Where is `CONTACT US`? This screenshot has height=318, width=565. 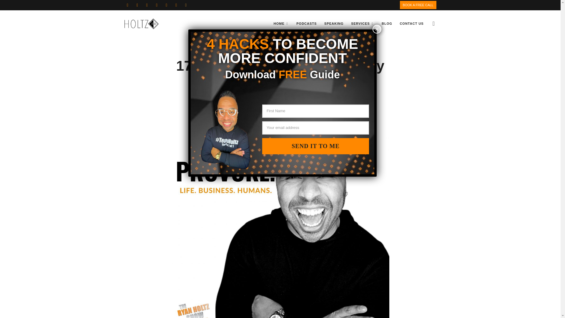 CONTACT US is located at coordinates (411, 24).